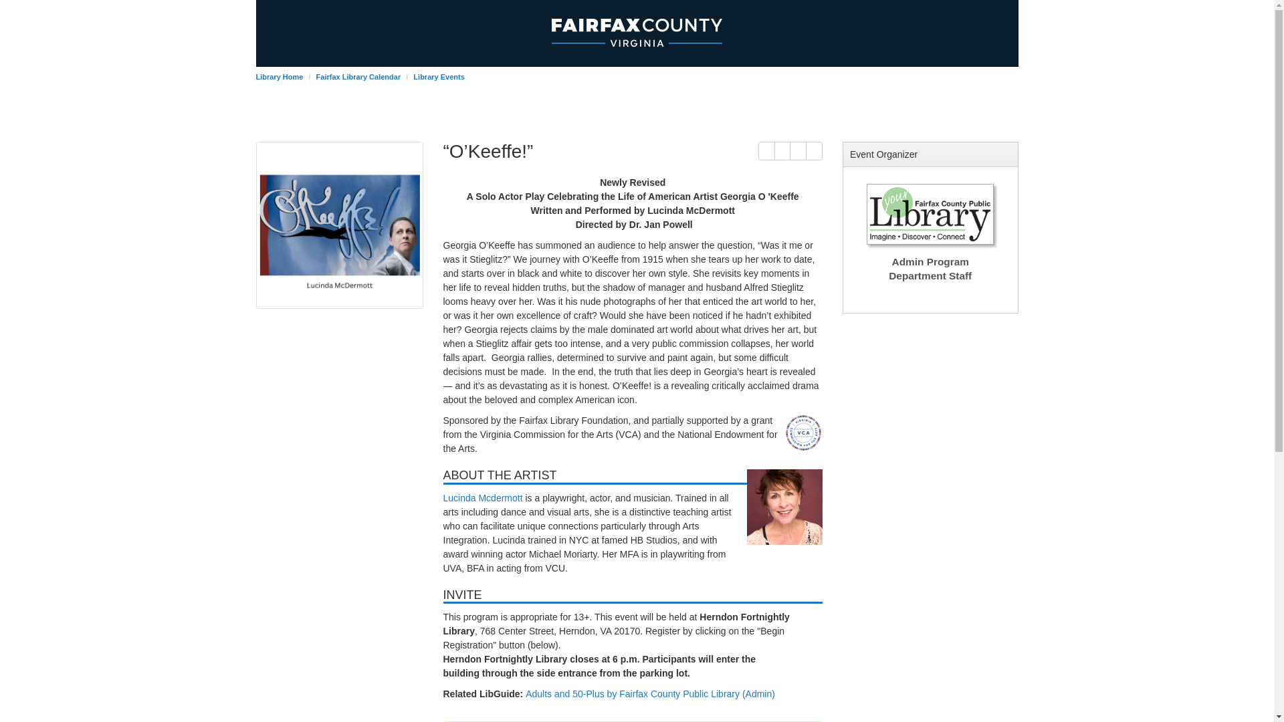 This screenshot has width=1284, height=722. What do you see at coordinates (782, 150) in the screenshot?
I see `Add to a Calendar using iCal` at bounding box center [782, 150].